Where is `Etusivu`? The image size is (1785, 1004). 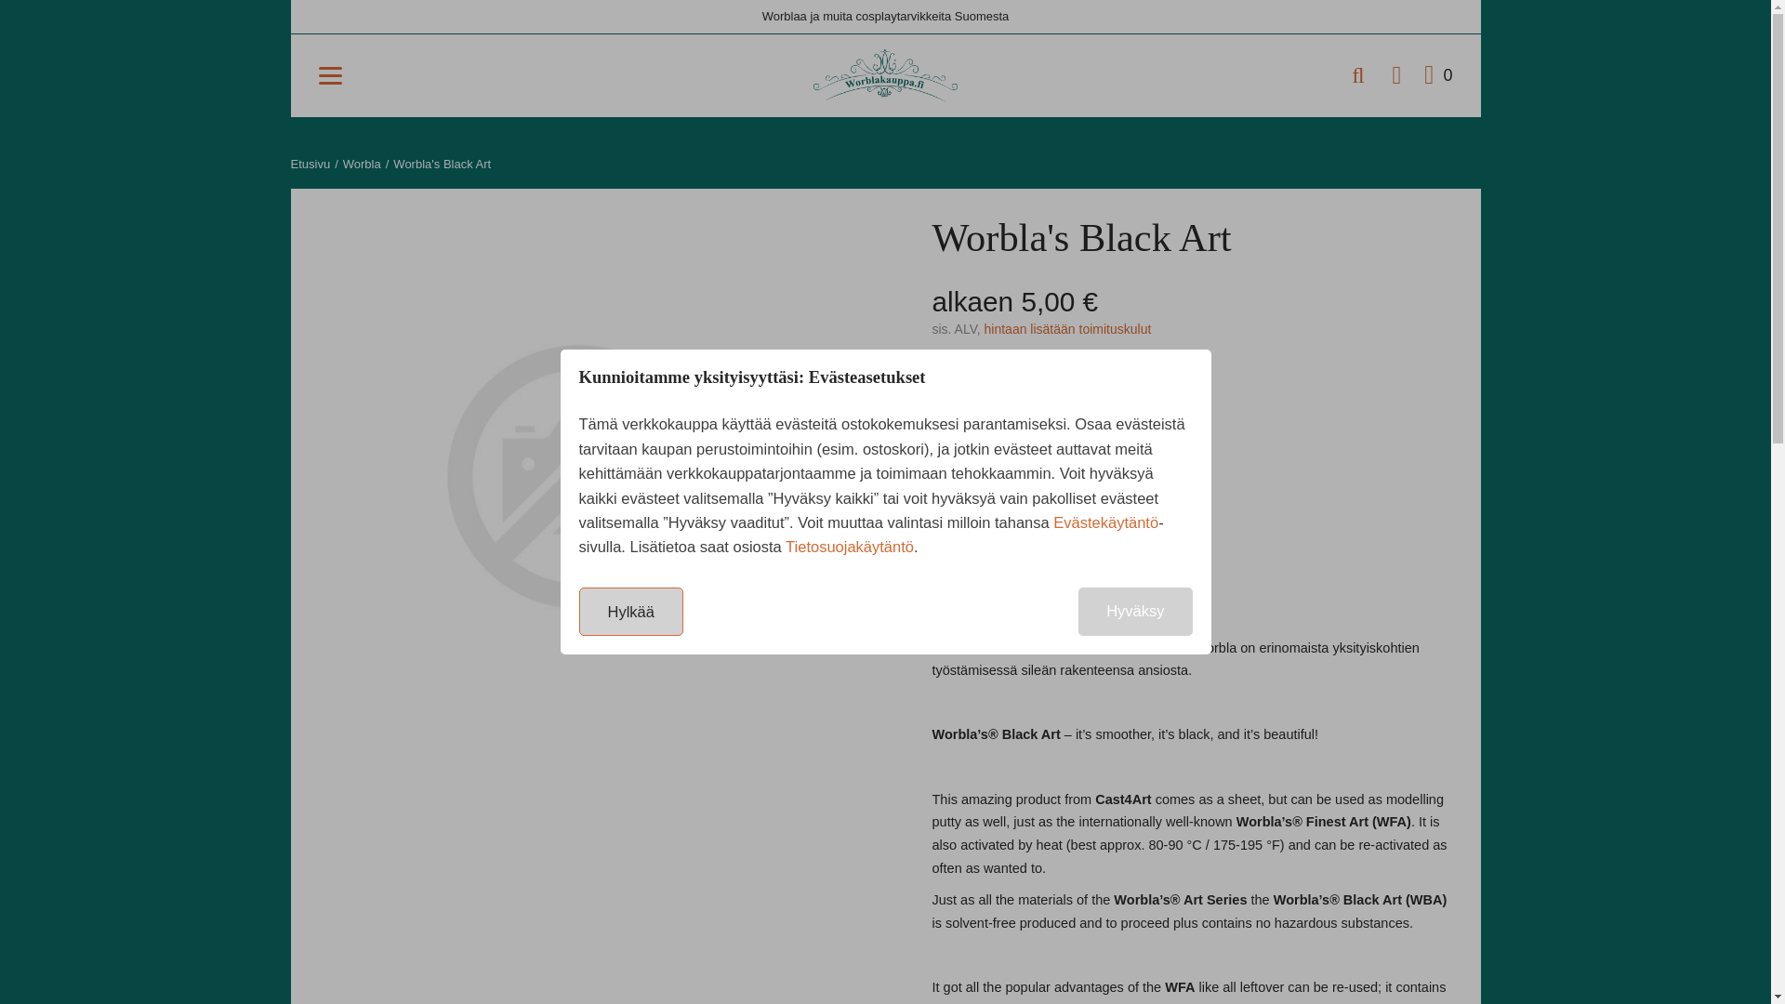 Etusivu is located at coordinates (310, 164).